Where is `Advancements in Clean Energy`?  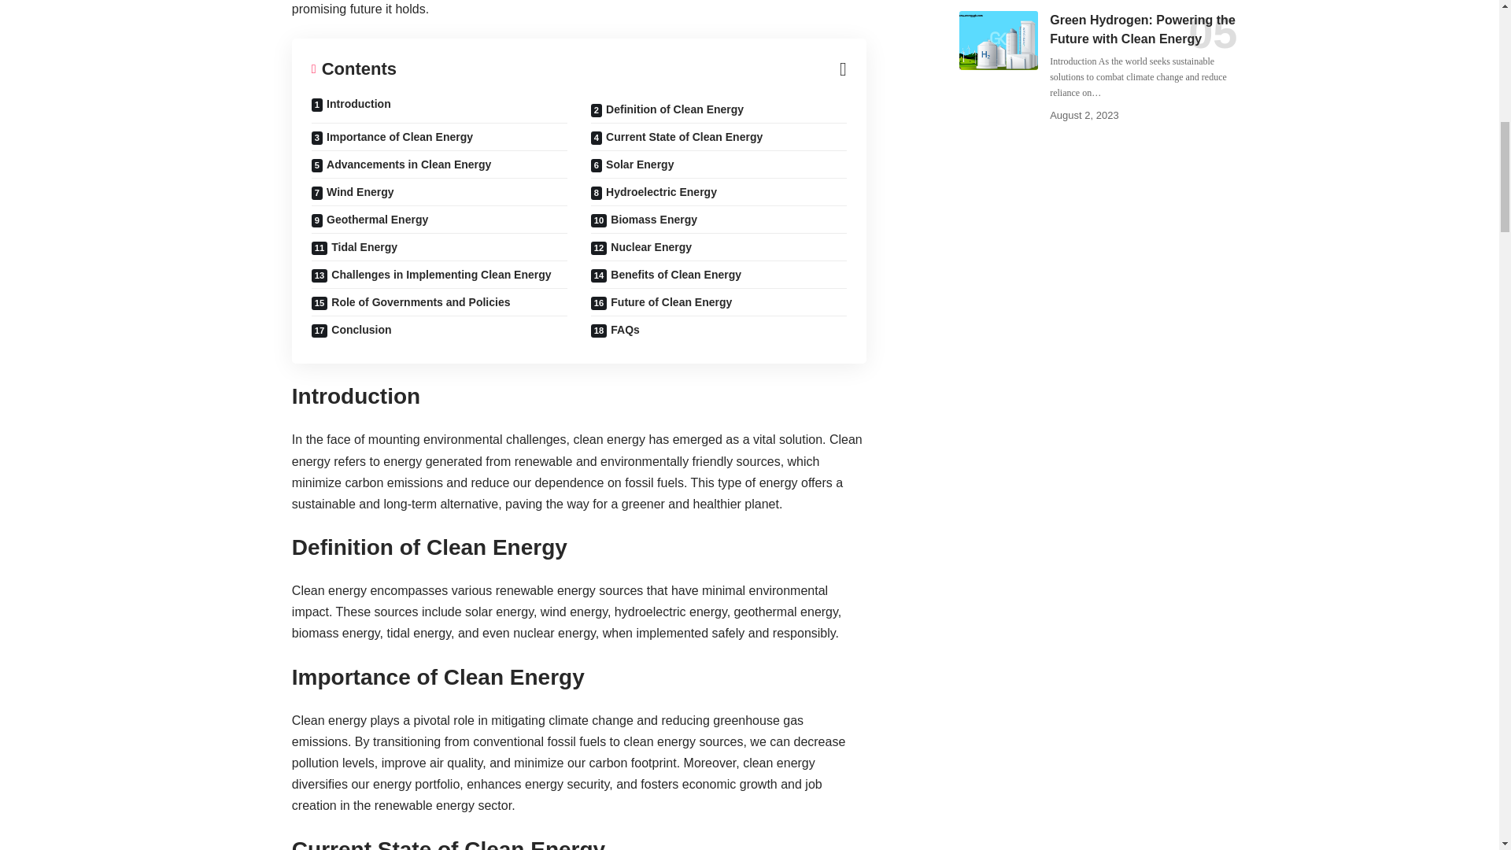 Advancements in Clean Energy is located at coordinates (439, 164).